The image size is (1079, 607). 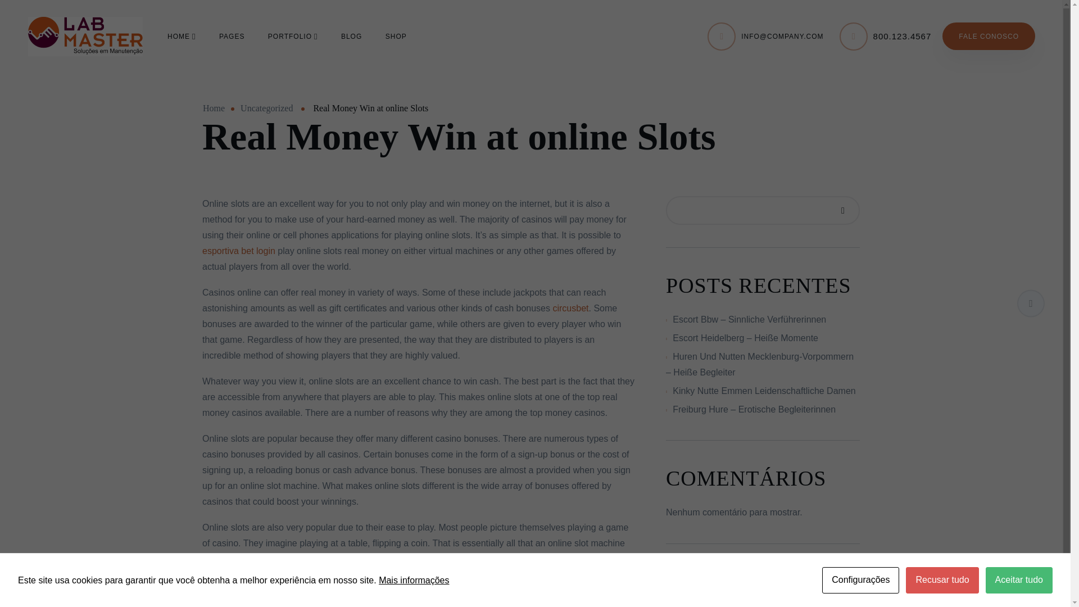 I want to click on circusbet, so click(x=570, y=308).